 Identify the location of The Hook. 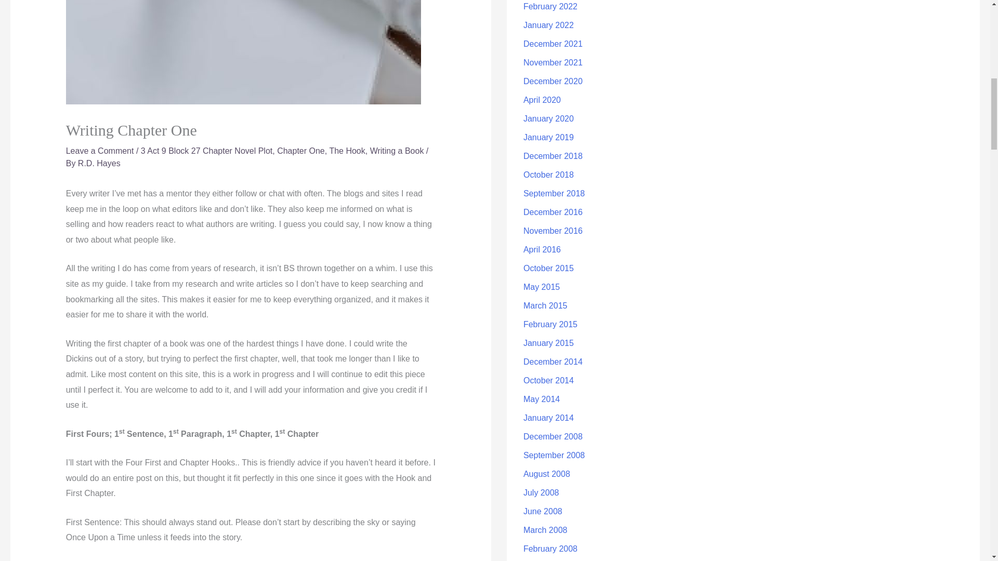
(347, 151).